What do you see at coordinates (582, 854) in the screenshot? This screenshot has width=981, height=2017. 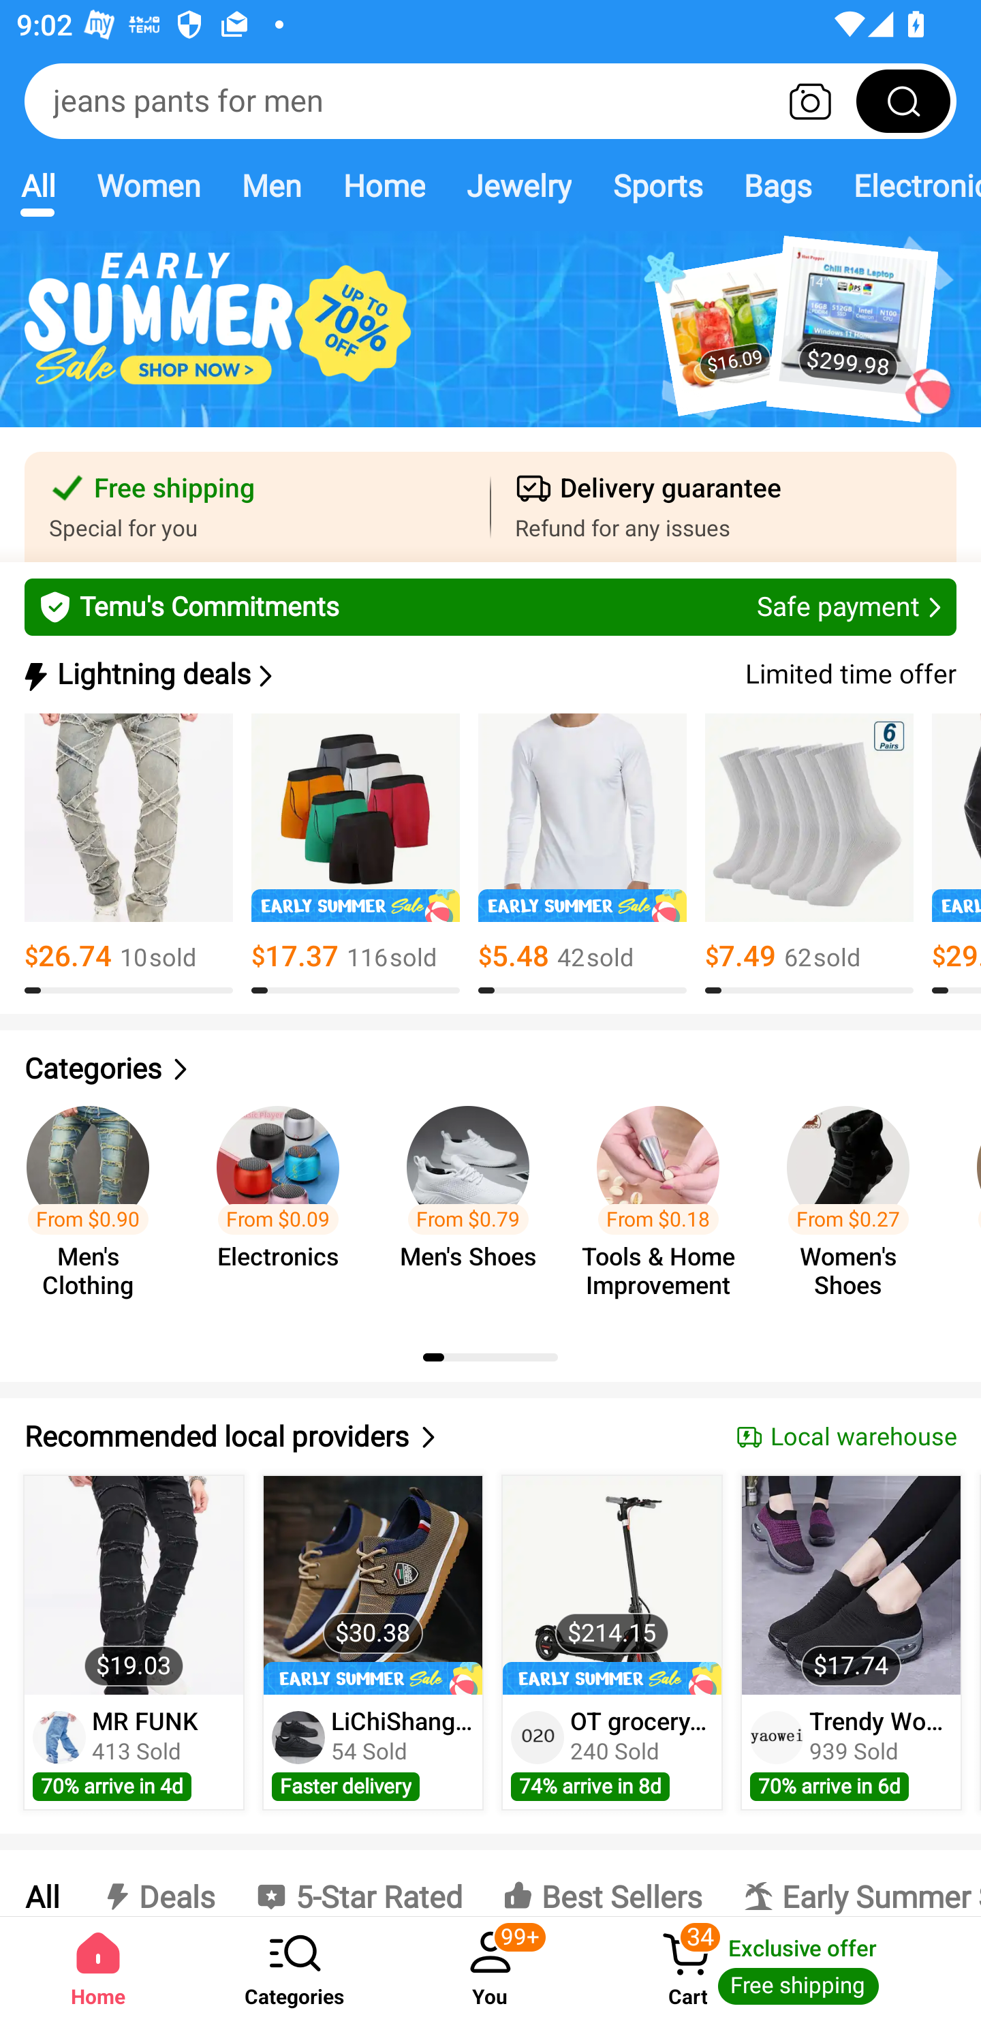 I see `$5.48 42￼sold 8.0` at bounding box center [582, 854].